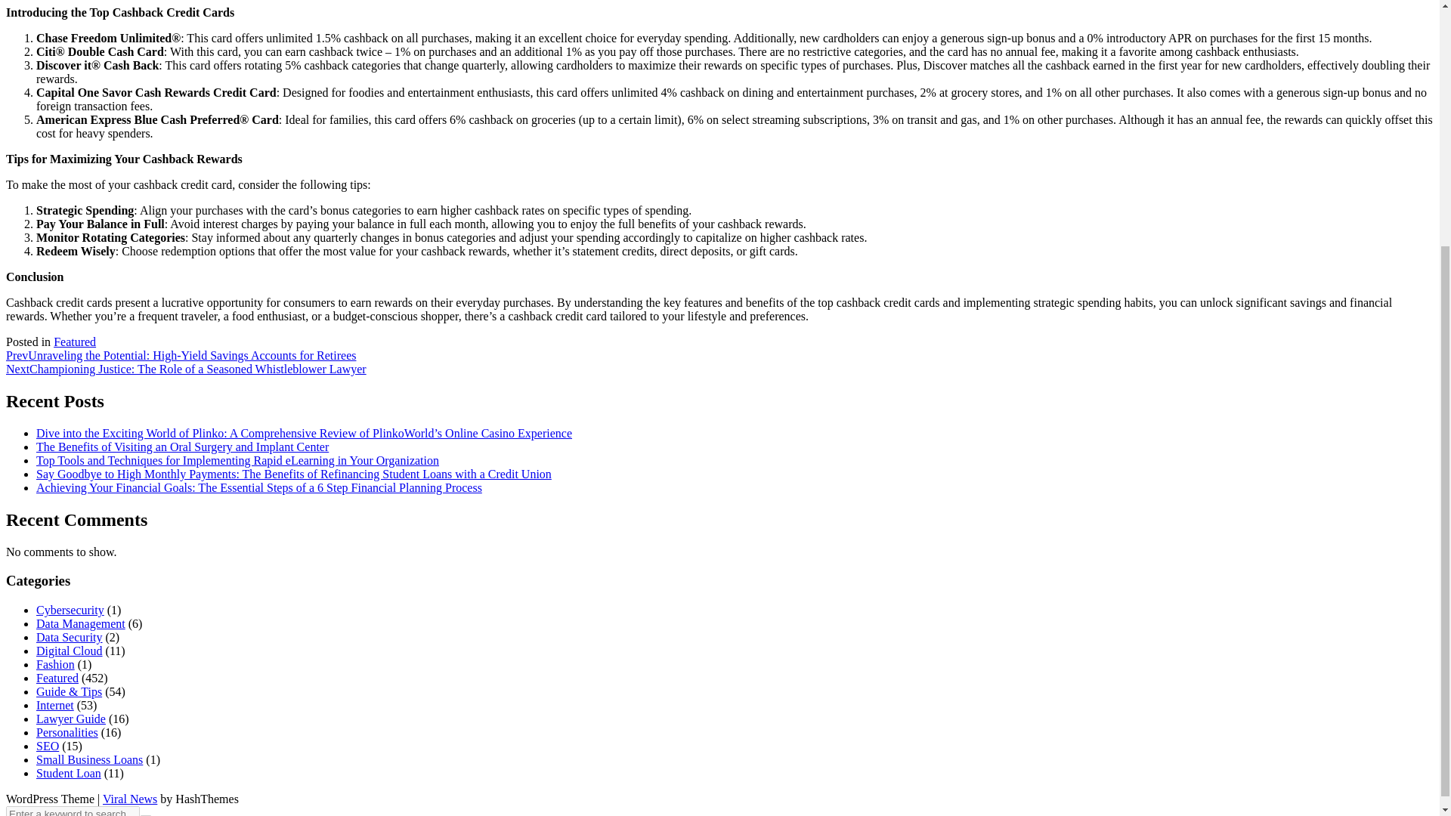  I want to click on Download Viral News, so click(130, 798).